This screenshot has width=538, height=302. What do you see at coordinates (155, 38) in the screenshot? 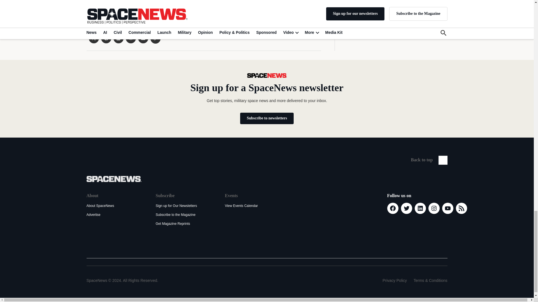
I see `Click to share on Clipboard` at bounding box center [155, 38].